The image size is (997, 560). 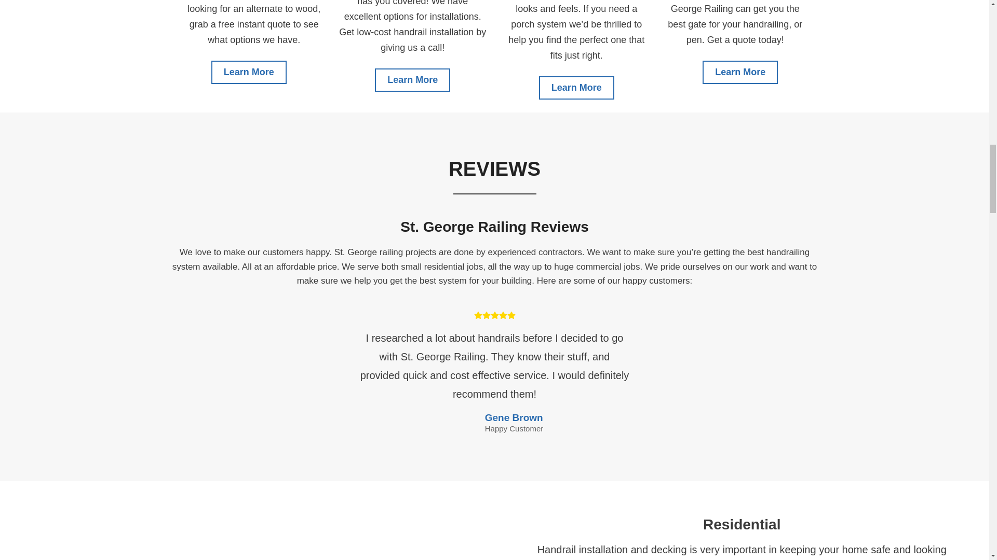 I want to click on Learn More, so click(x=249, y=72).